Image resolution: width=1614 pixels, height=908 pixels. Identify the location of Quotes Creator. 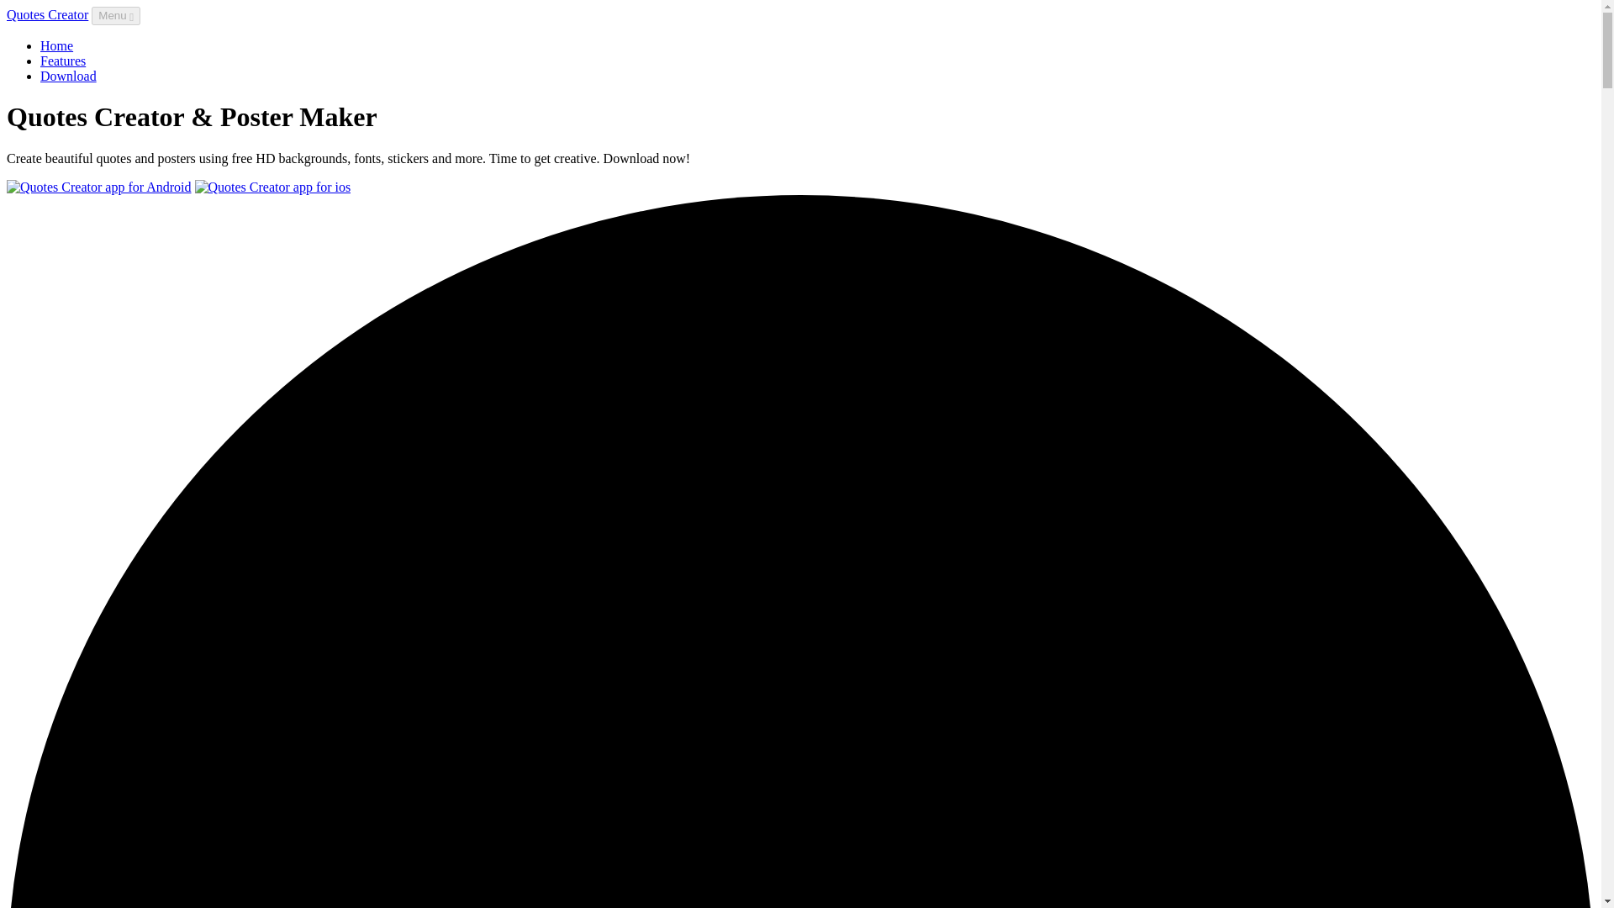
(47, 13).